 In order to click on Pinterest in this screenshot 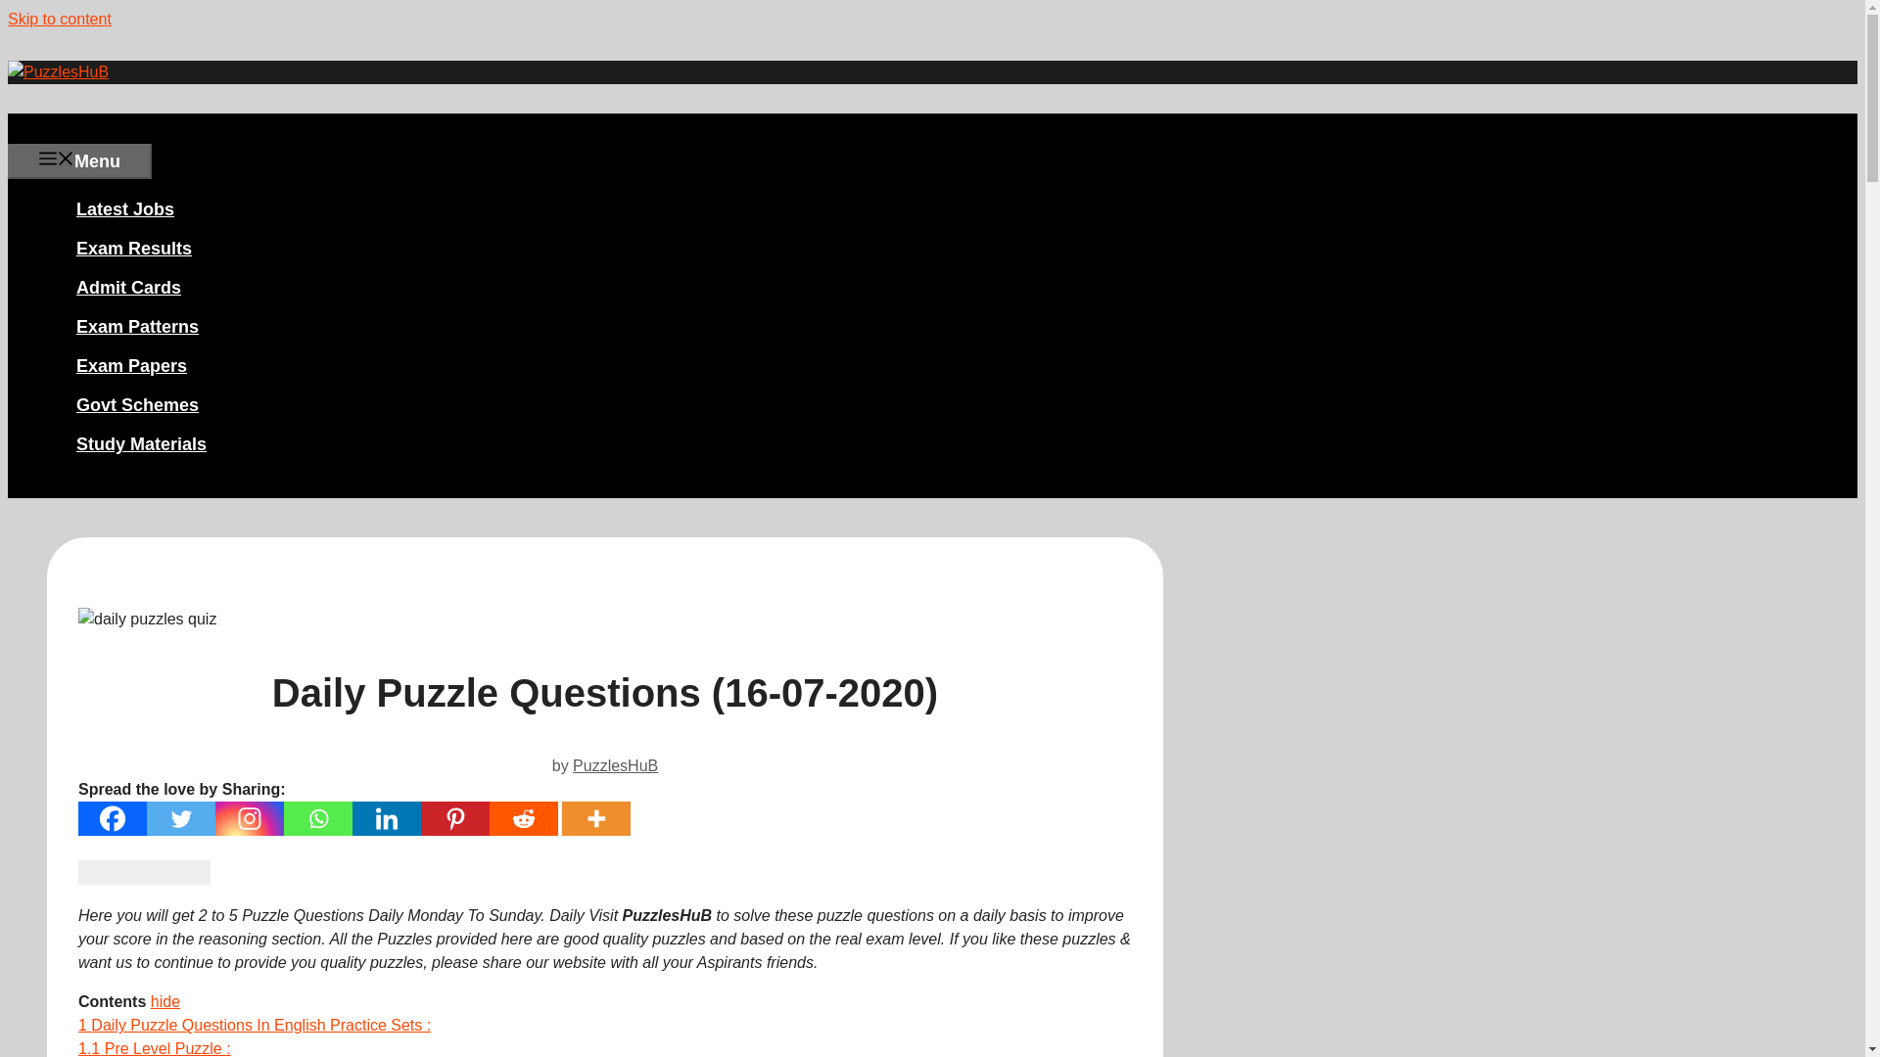, I will do `click(454, 818)`.